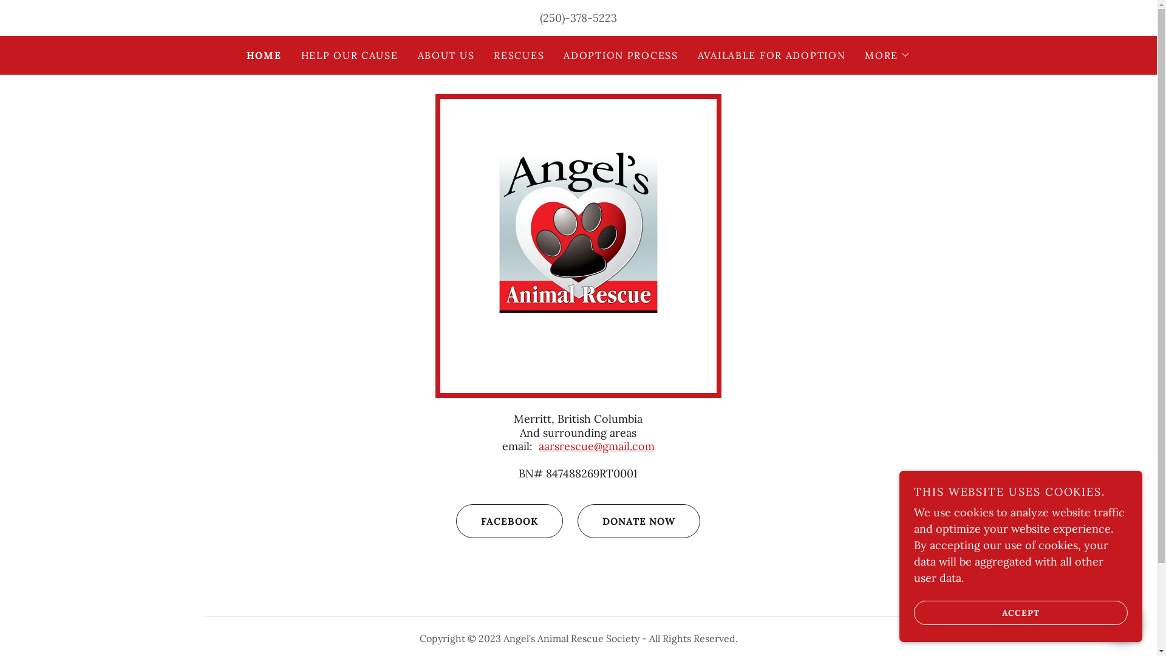 This screenshot has height=656, width=1166. Describe the element at coordinates (888, 55) in the screenshot. I see `MORE` at that location.